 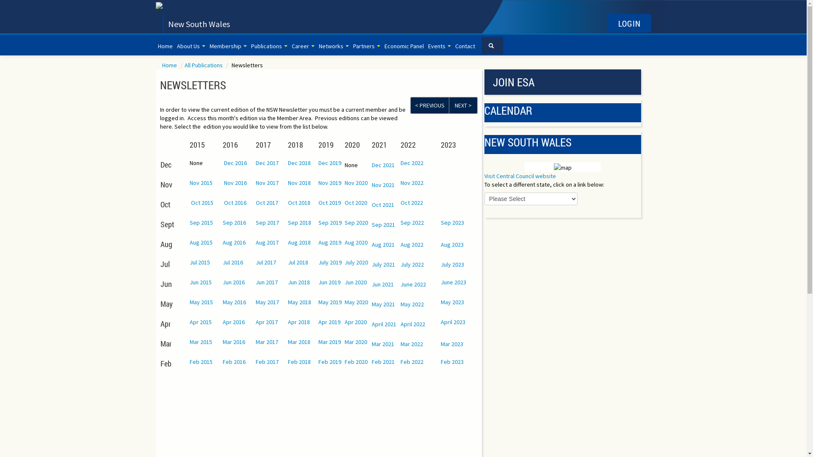 What do you see at coordinates (299, 203) in the screenshot?
I see `Oct 2018` at bounding box center [299, 203].